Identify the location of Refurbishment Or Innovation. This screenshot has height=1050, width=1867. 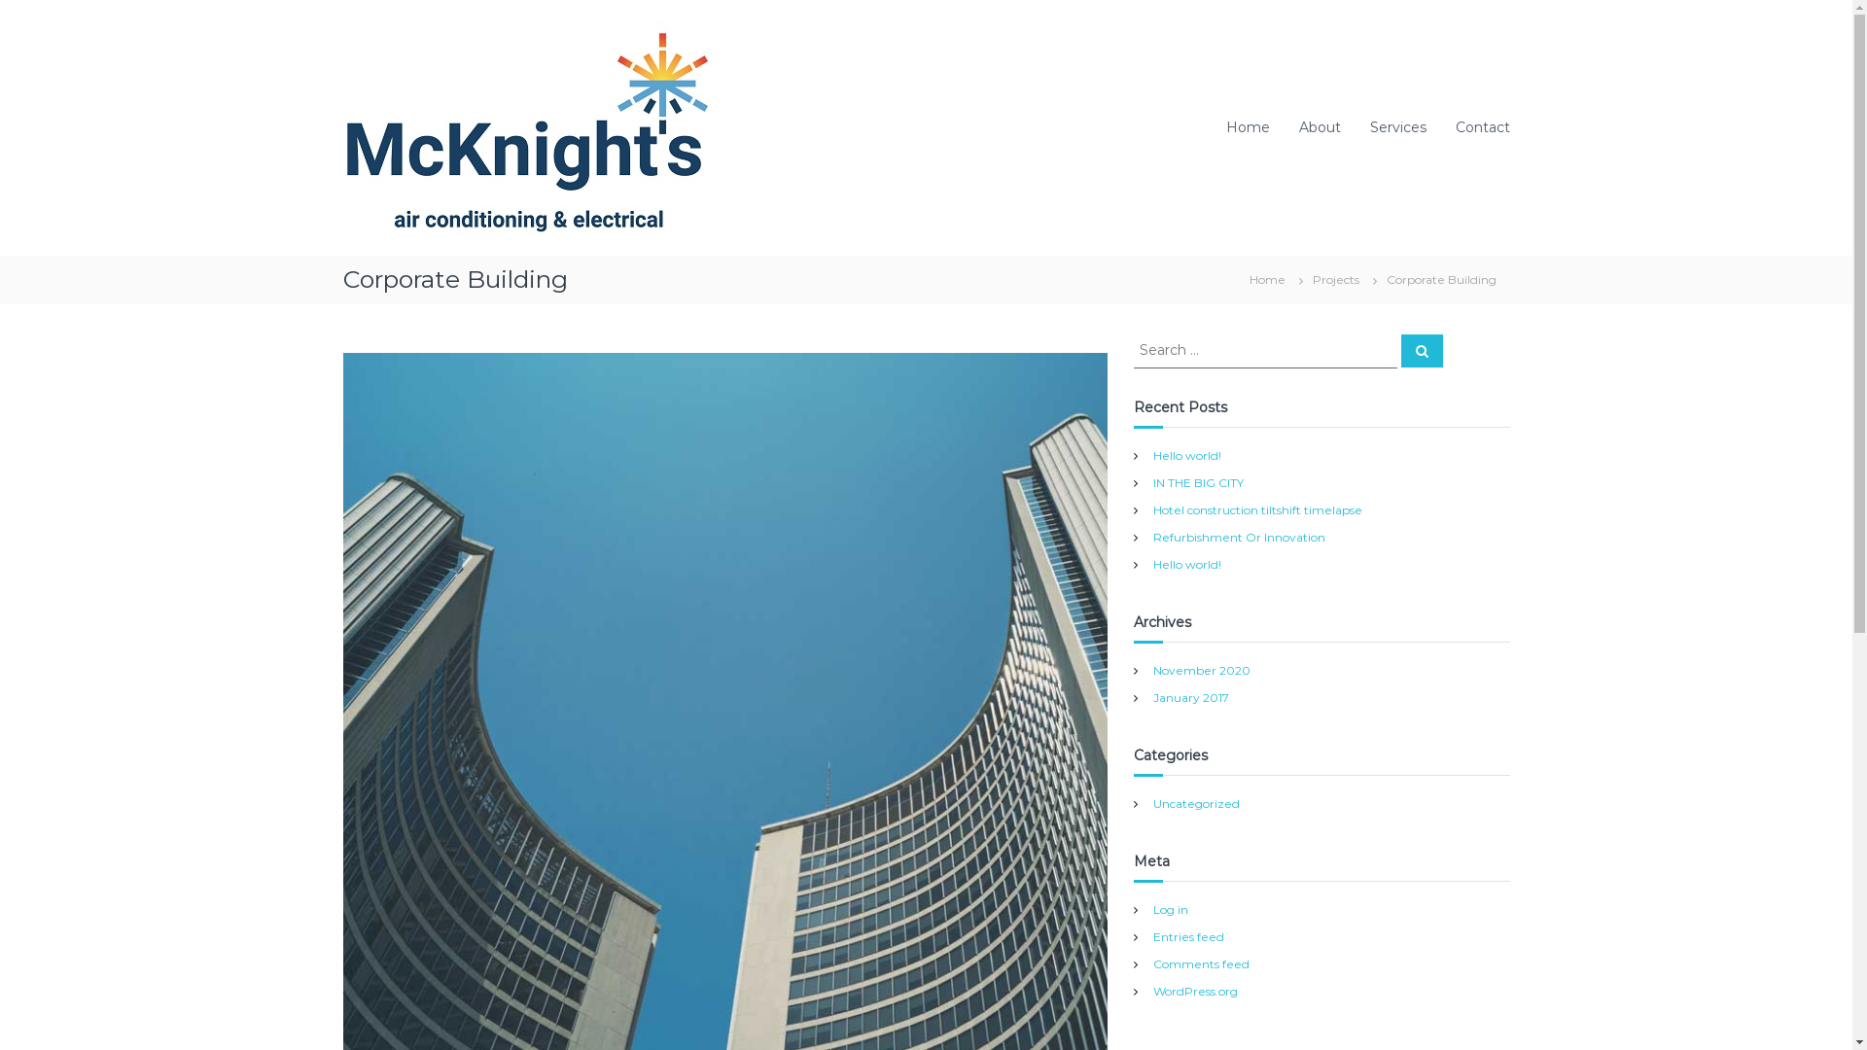
(1239, 537).